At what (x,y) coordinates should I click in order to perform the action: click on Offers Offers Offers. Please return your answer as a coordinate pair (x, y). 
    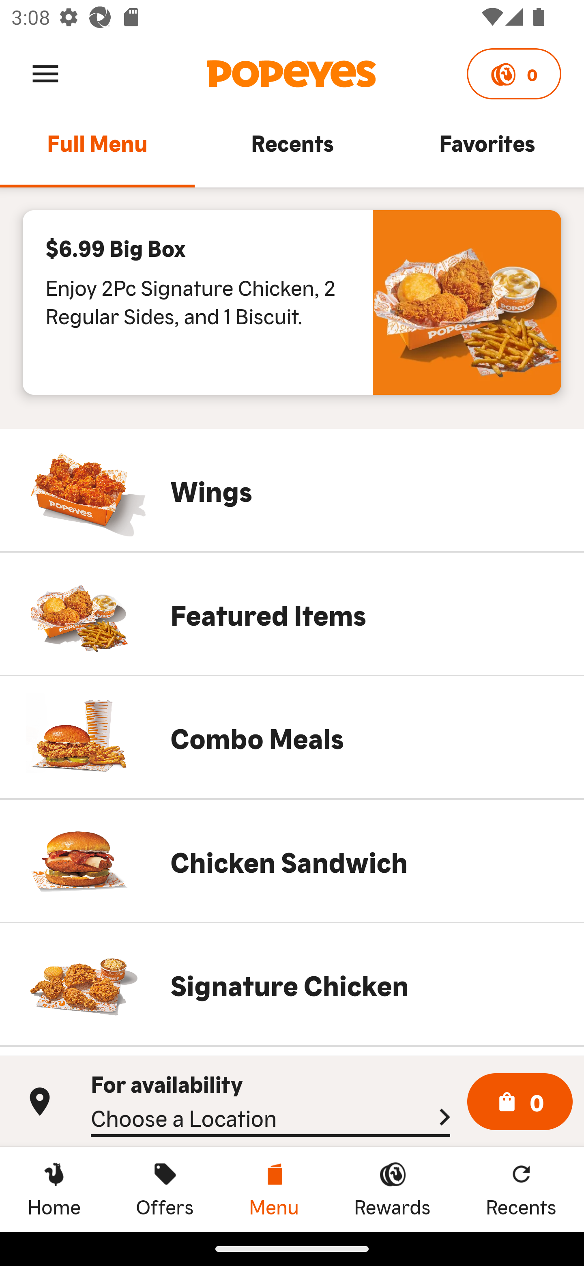
    Looking at the image, I should click on (165, 1189).